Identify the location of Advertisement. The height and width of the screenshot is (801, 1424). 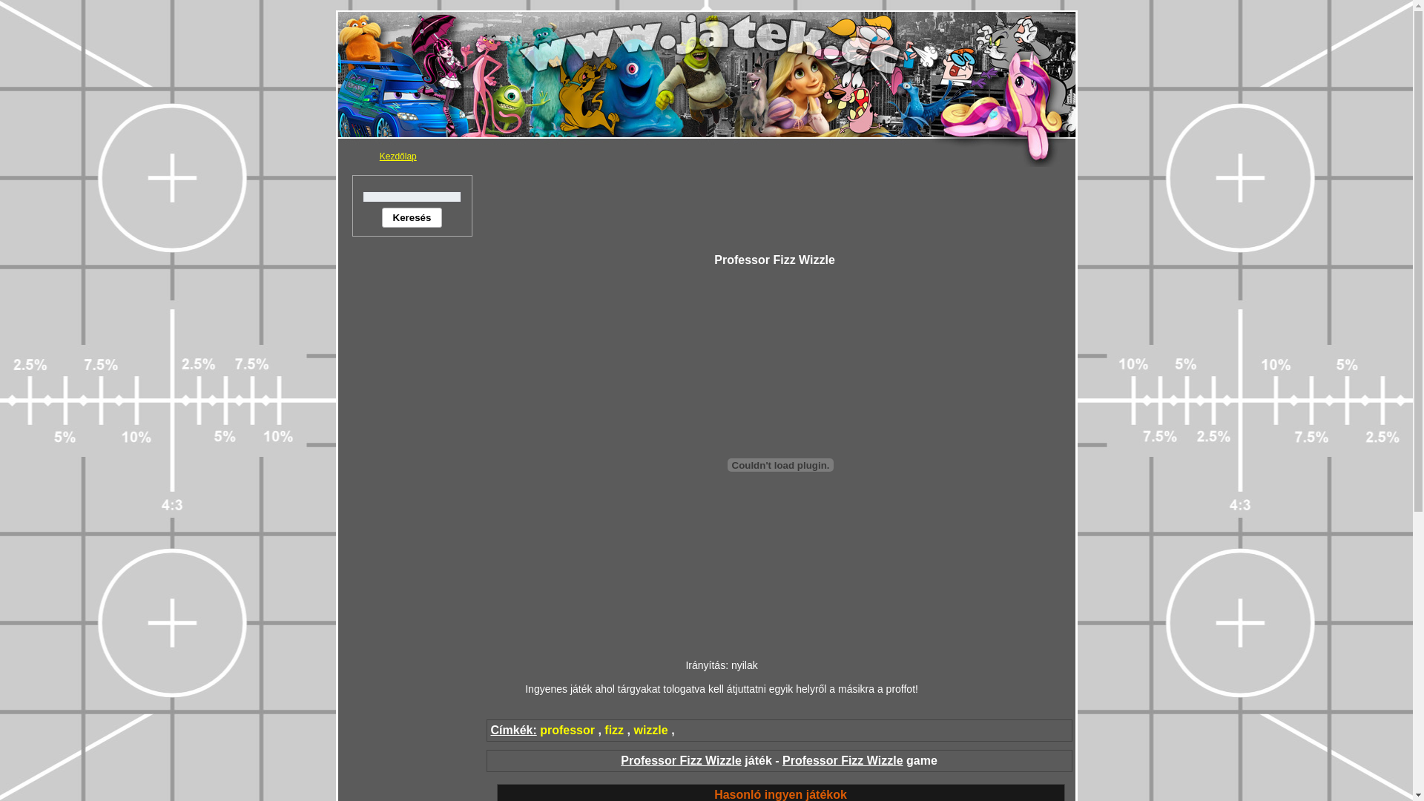
(780, 208).